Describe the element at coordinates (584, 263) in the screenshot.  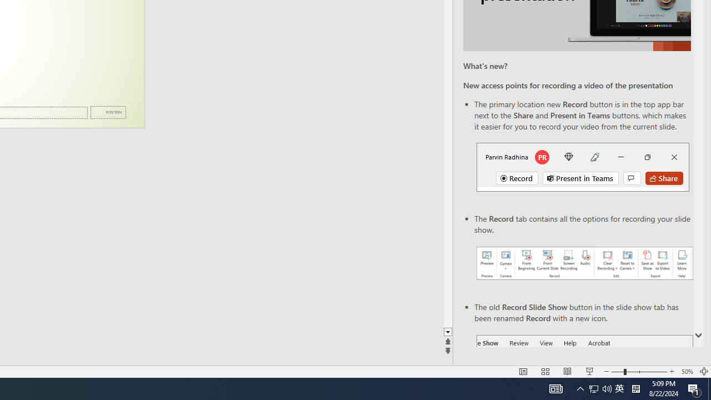
I see `Record your presentations screenshot one` at that location.